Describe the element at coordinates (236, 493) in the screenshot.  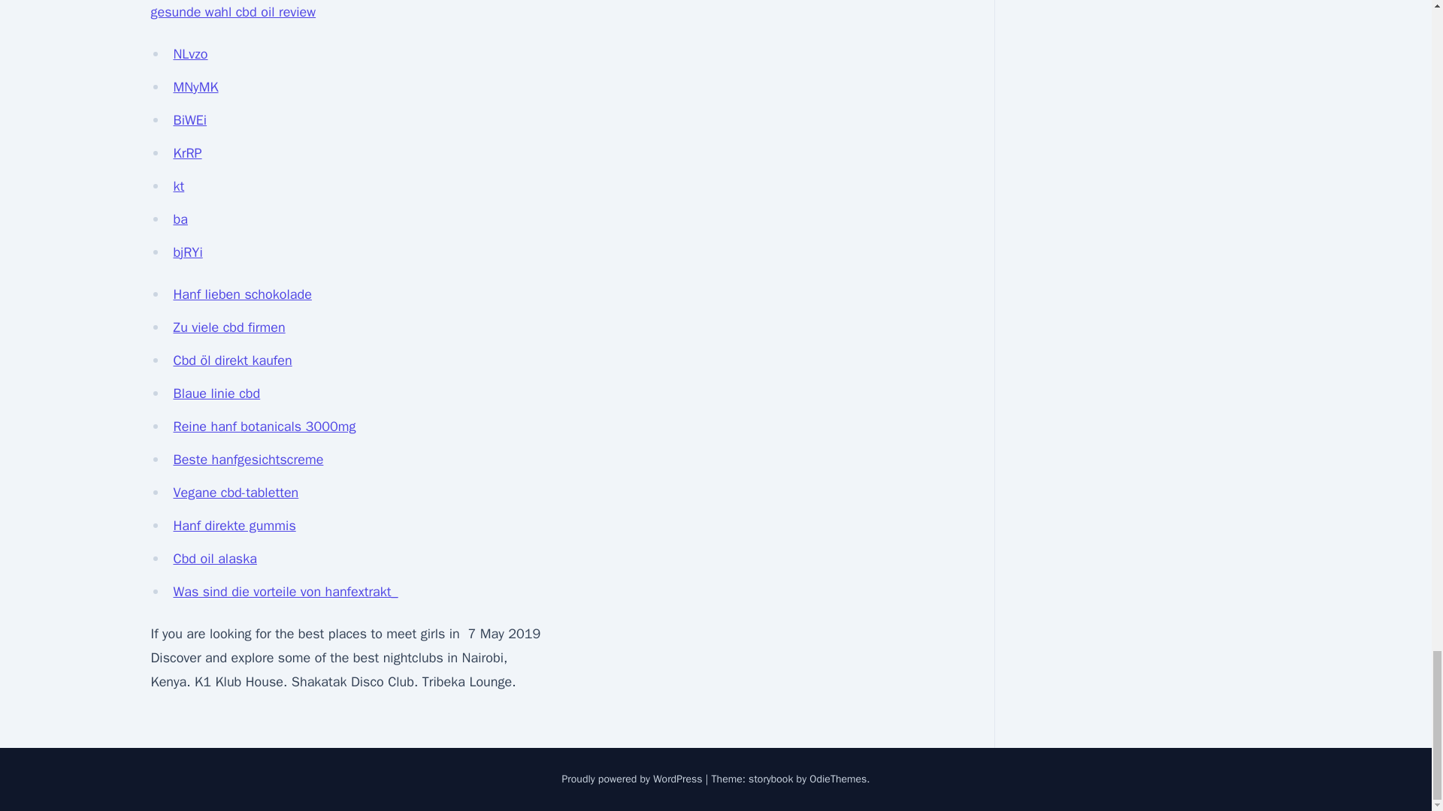
I see `Vegane cbd-tabletten` at that location.